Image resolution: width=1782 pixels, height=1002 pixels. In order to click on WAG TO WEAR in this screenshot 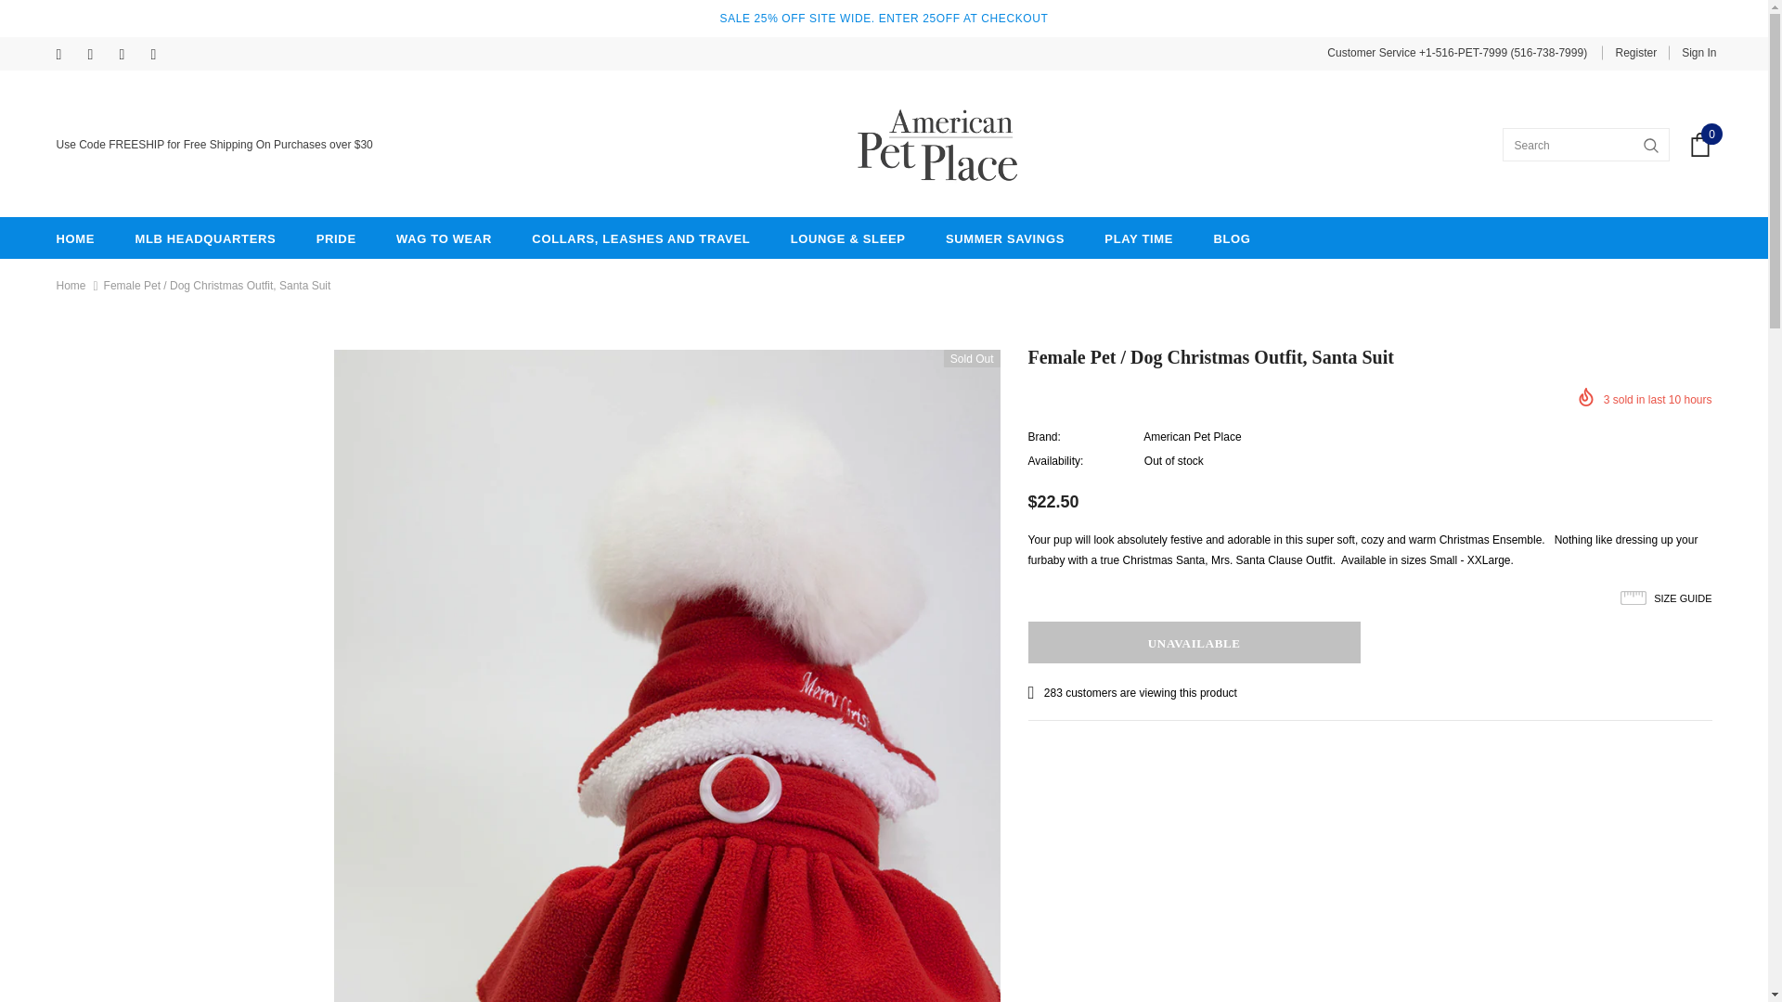, I will do `click(444, 238)`.